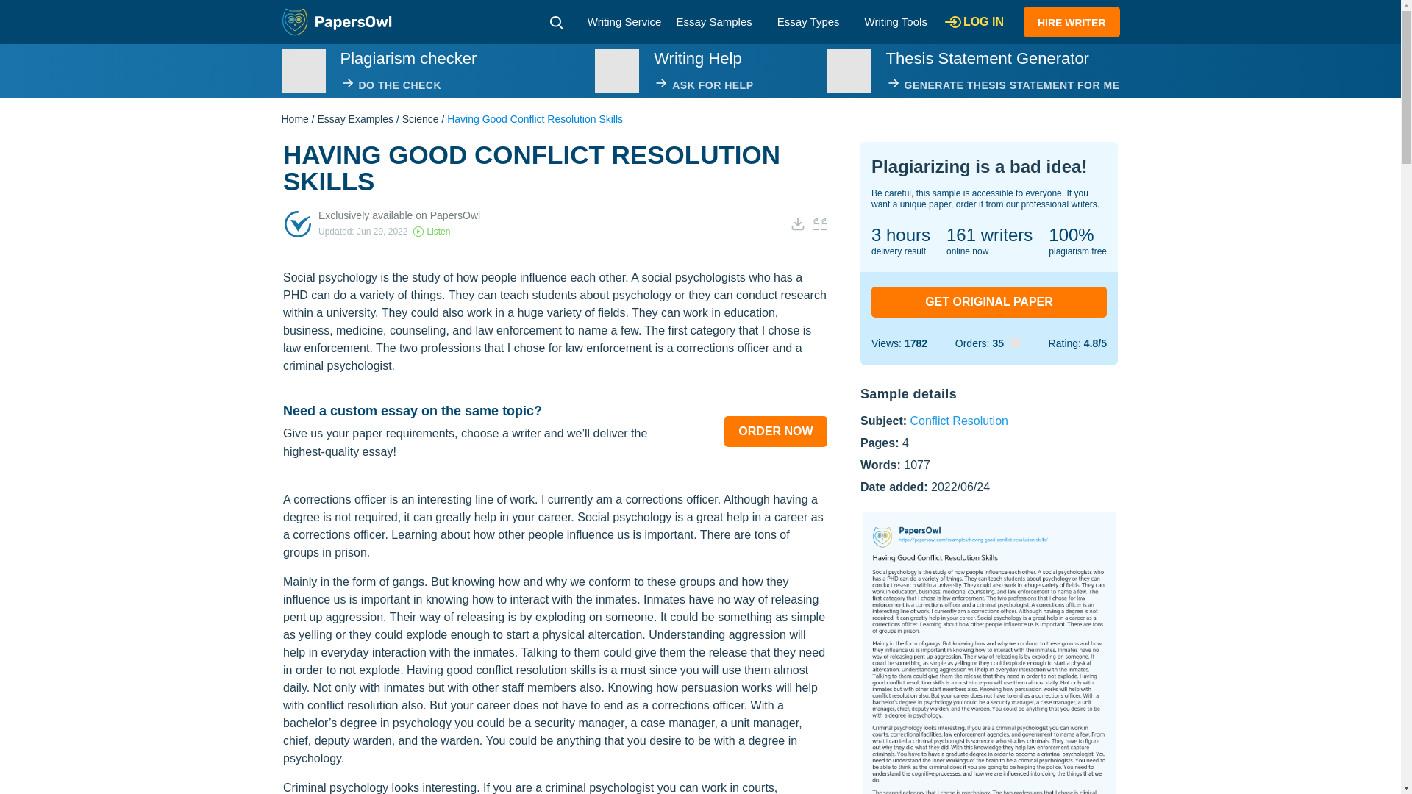 This screenshot has height=794, width=1412. I want to click on Having Good Conflict Resolution Skills, so click(988, 652).